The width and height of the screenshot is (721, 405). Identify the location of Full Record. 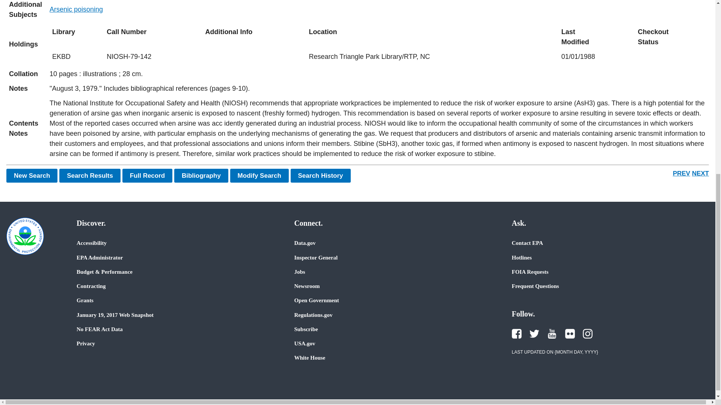
(148, 175).